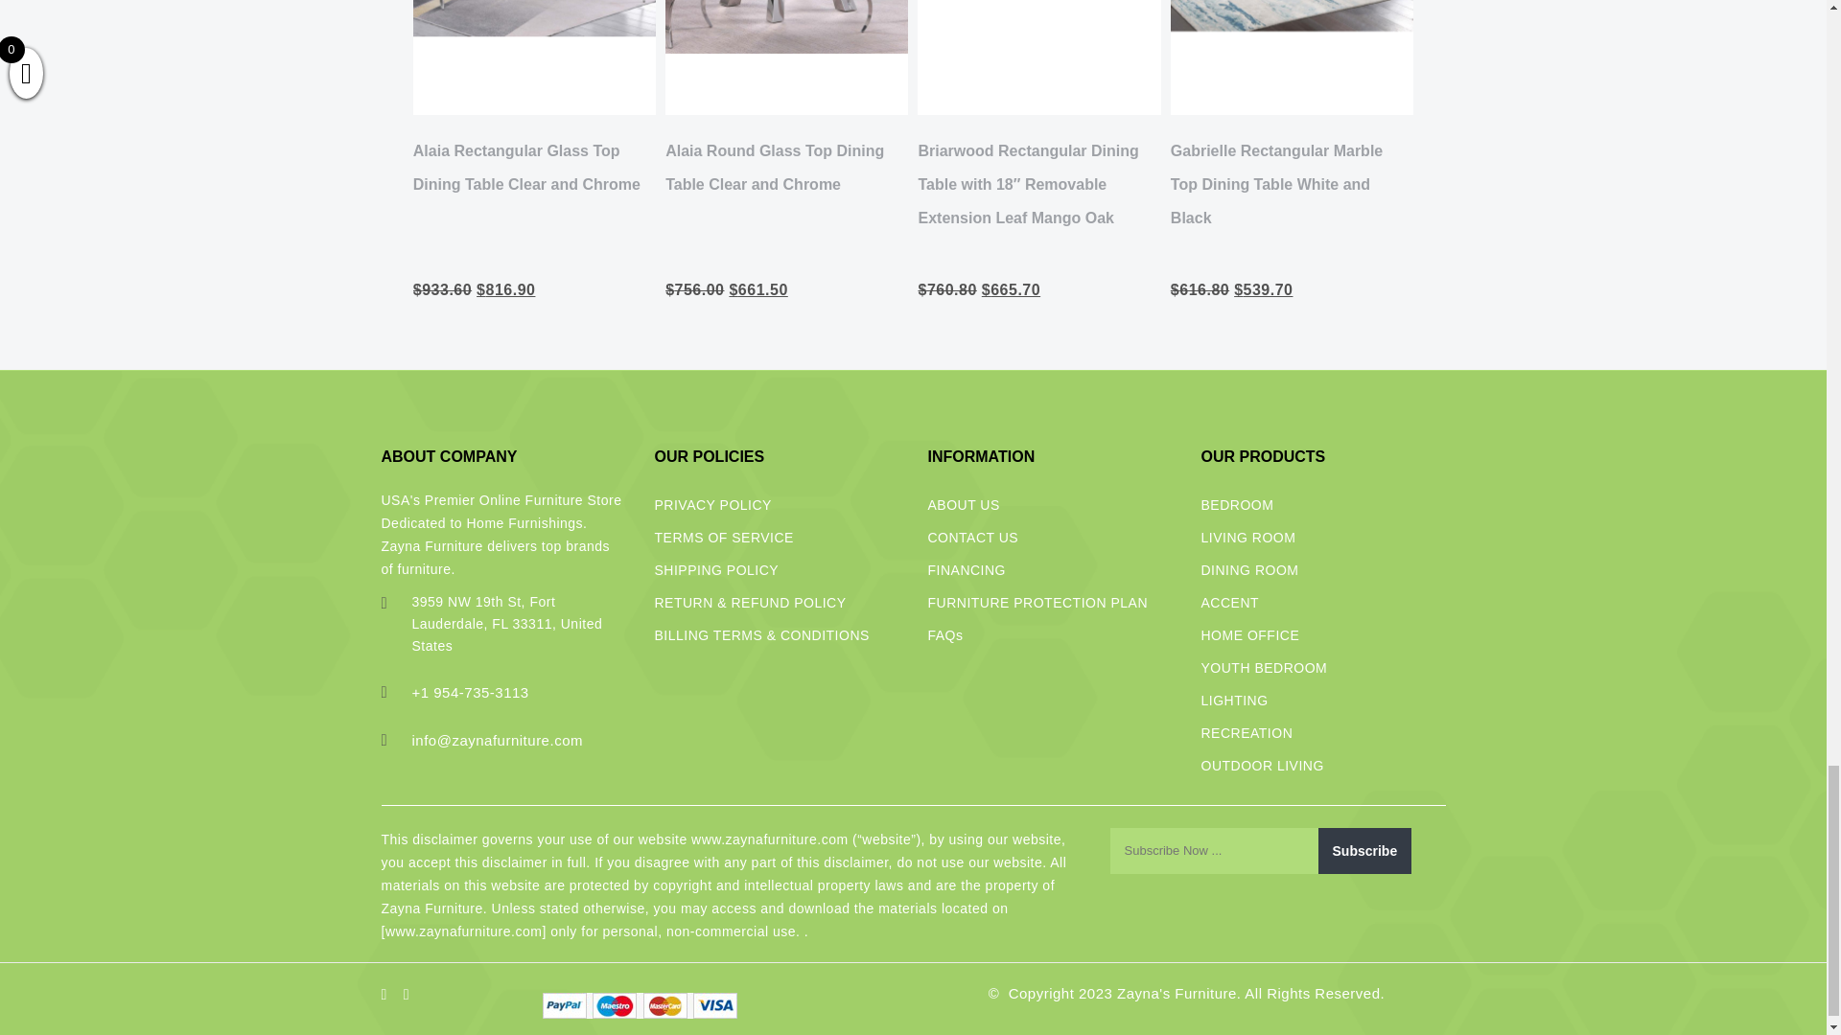 The height and width of the screenshot is (1035, 1841). I want to click on Subscribe, so click(1364, 851).